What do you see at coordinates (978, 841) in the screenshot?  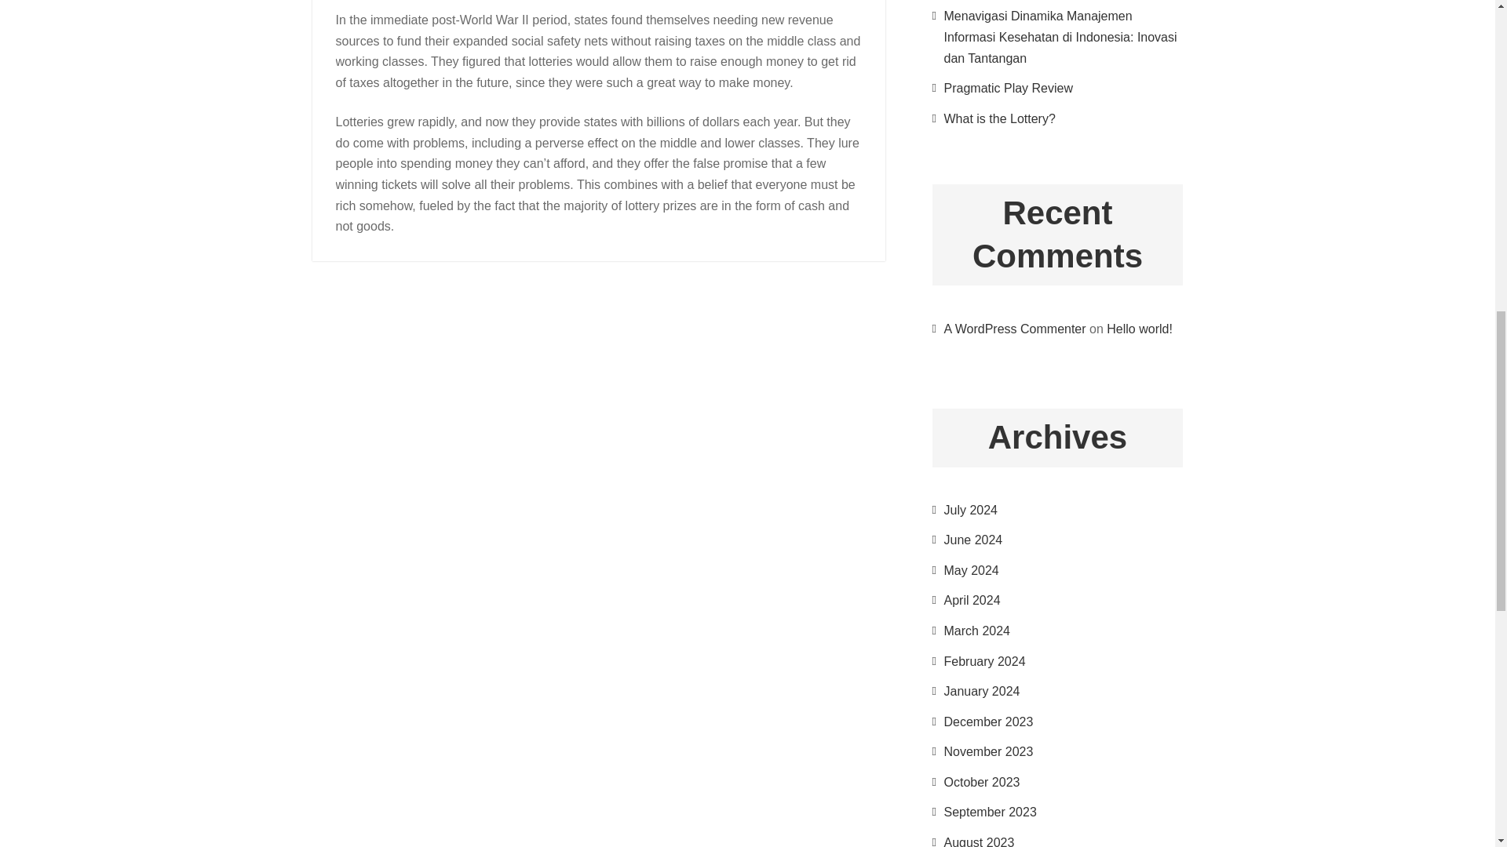 I see `August 2023` at bounding box center [978, 841].